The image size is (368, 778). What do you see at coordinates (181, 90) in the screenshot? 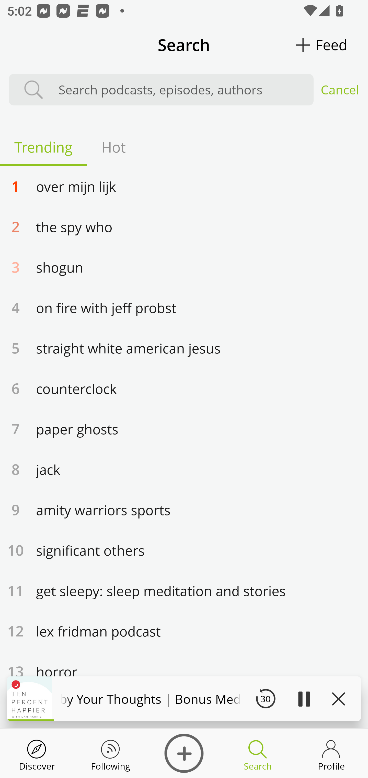
I see `Search podcasts, episodes, authors` at bounding box center [181, 90].